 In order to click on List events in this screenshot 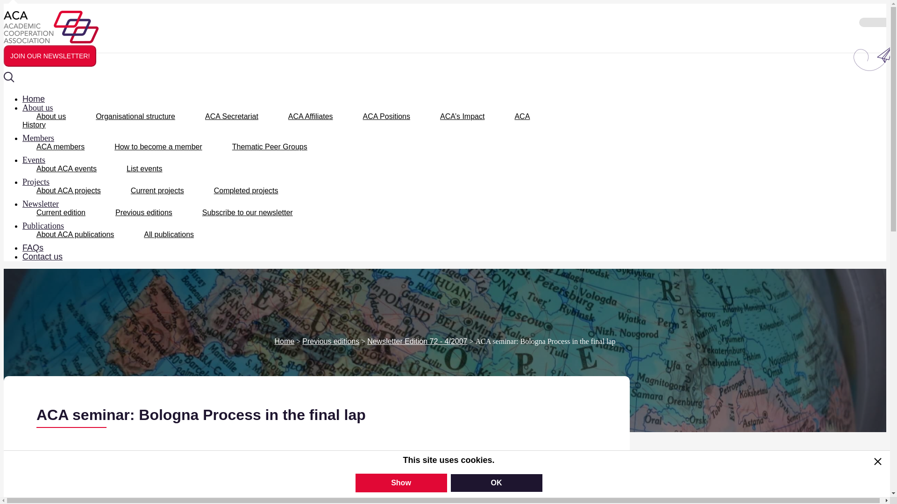, I will do `click(144, 169)`.